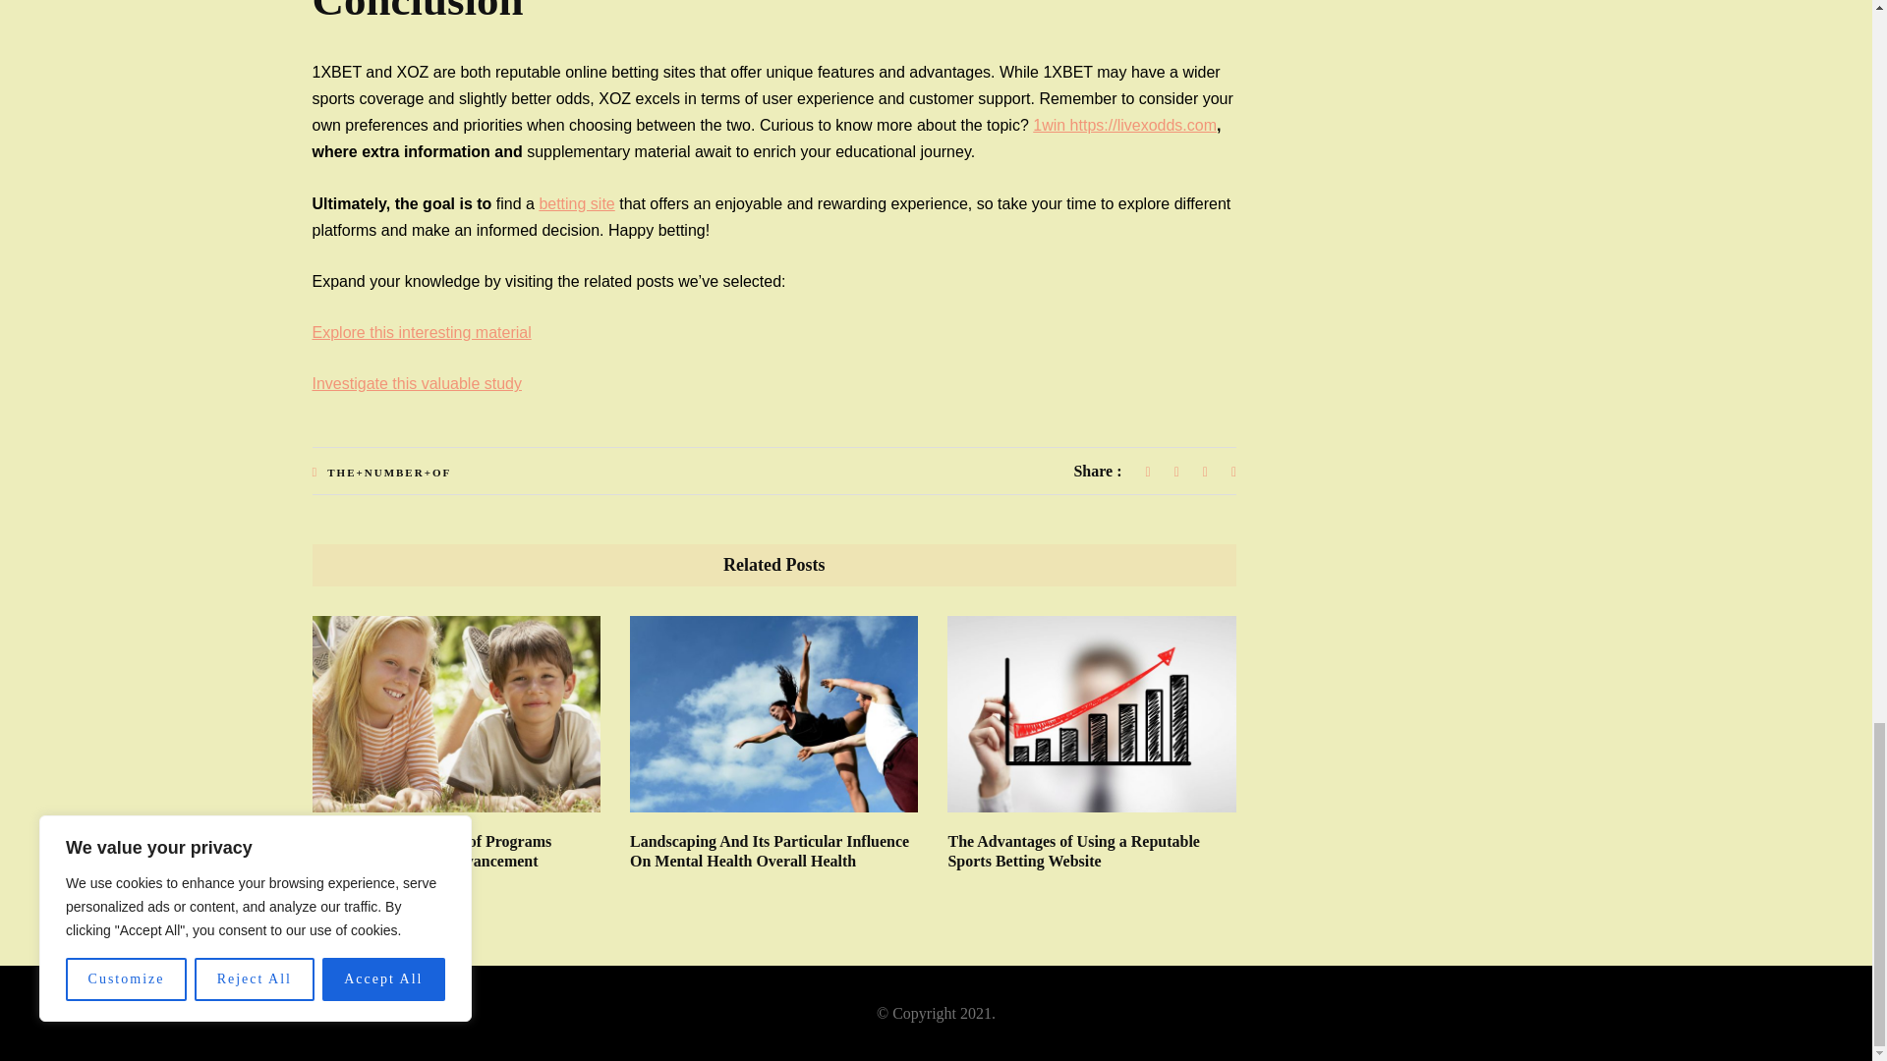  I want to click on betting site, so click(576, 203).